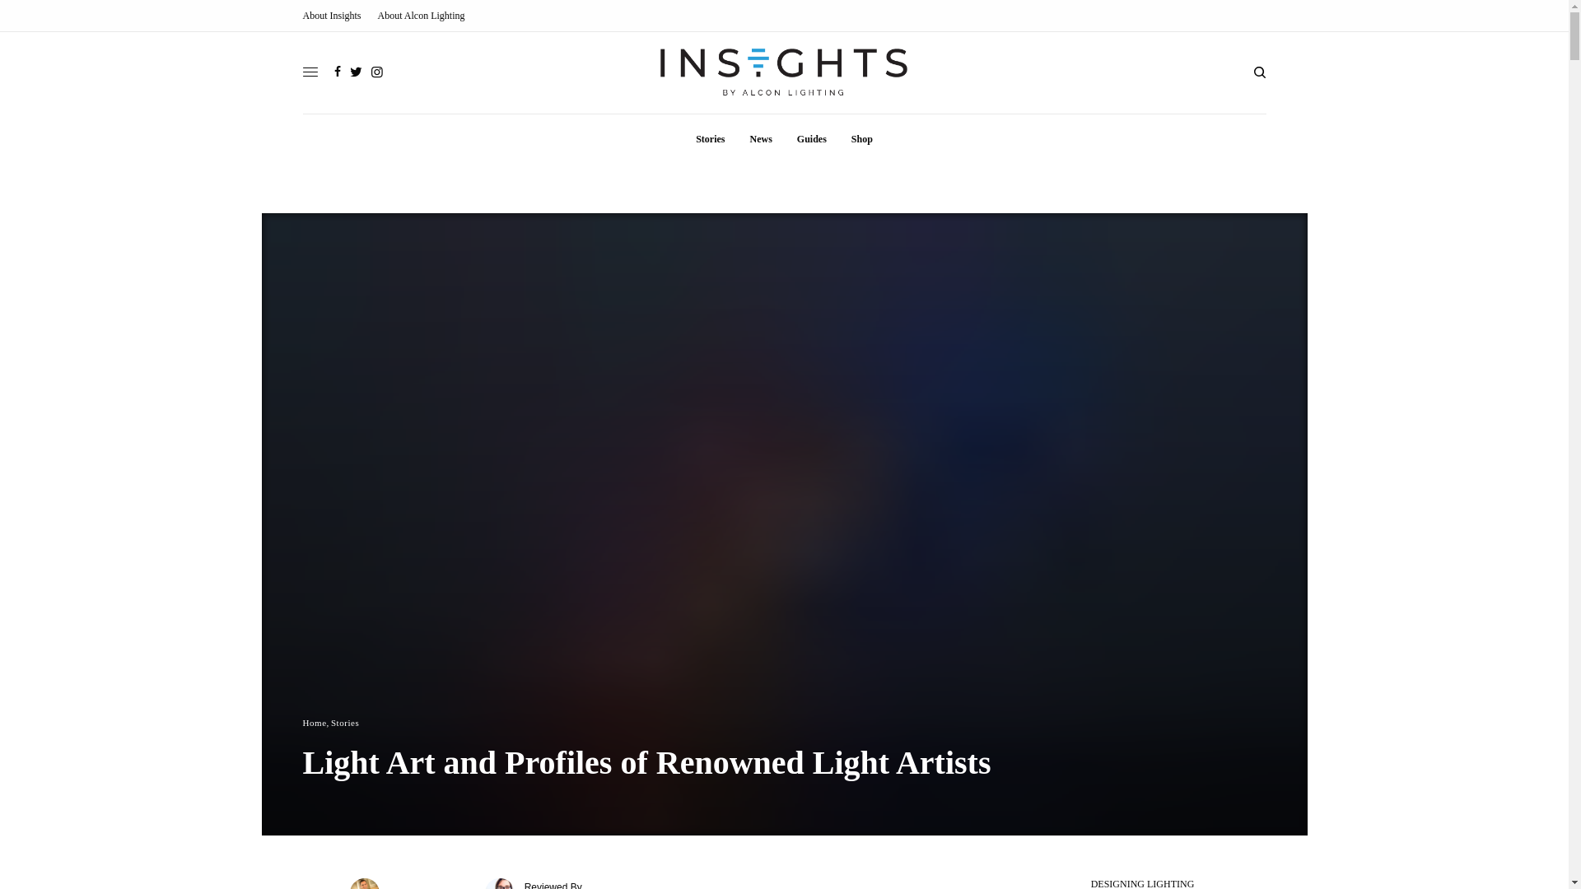 This screenshot has height=889, width=1581. What do you see at coordinates (433, 887) in the screenshot?
I see `David Hakimi` at bounding box center [433, 887].